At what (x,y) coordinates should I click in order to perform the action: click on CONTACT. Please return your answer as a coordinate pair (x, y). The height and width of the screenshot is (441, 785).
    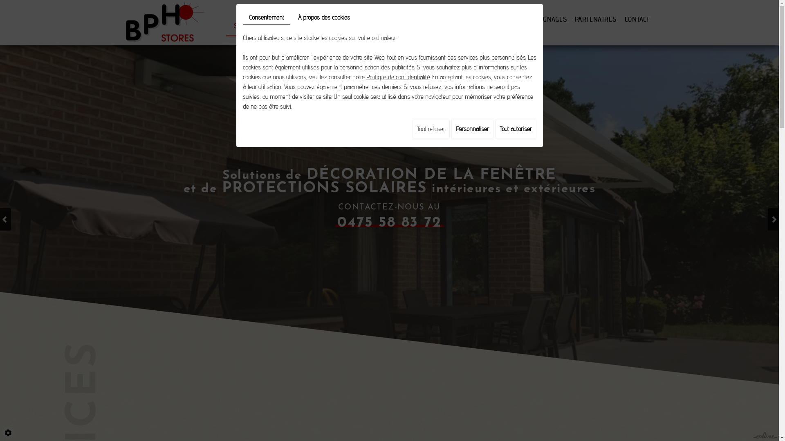
    Looking at the image, I should click on (637, 22).